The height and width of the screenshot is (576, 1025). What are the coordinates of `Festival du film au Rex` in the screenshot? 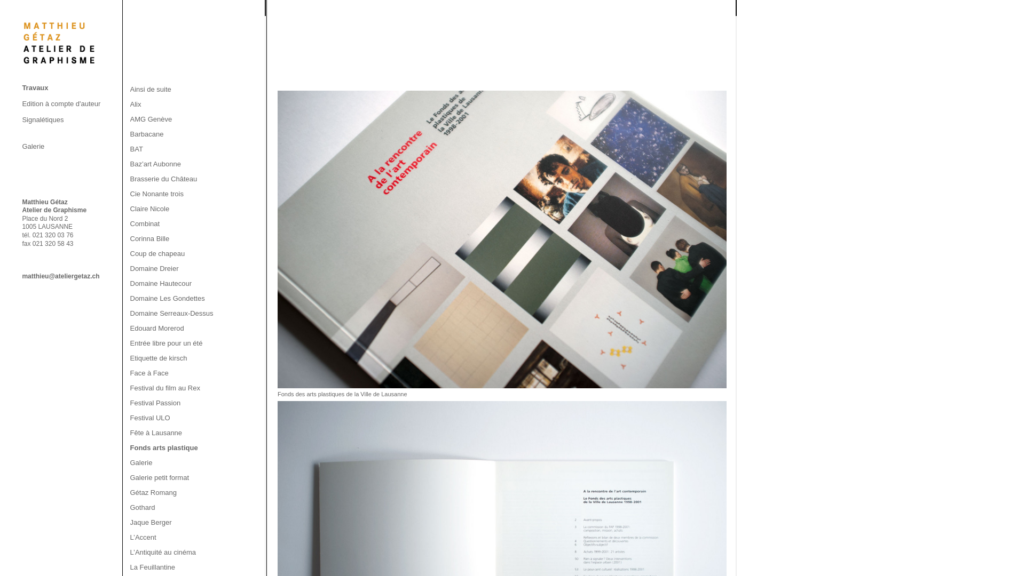 It's located at (165, 388).